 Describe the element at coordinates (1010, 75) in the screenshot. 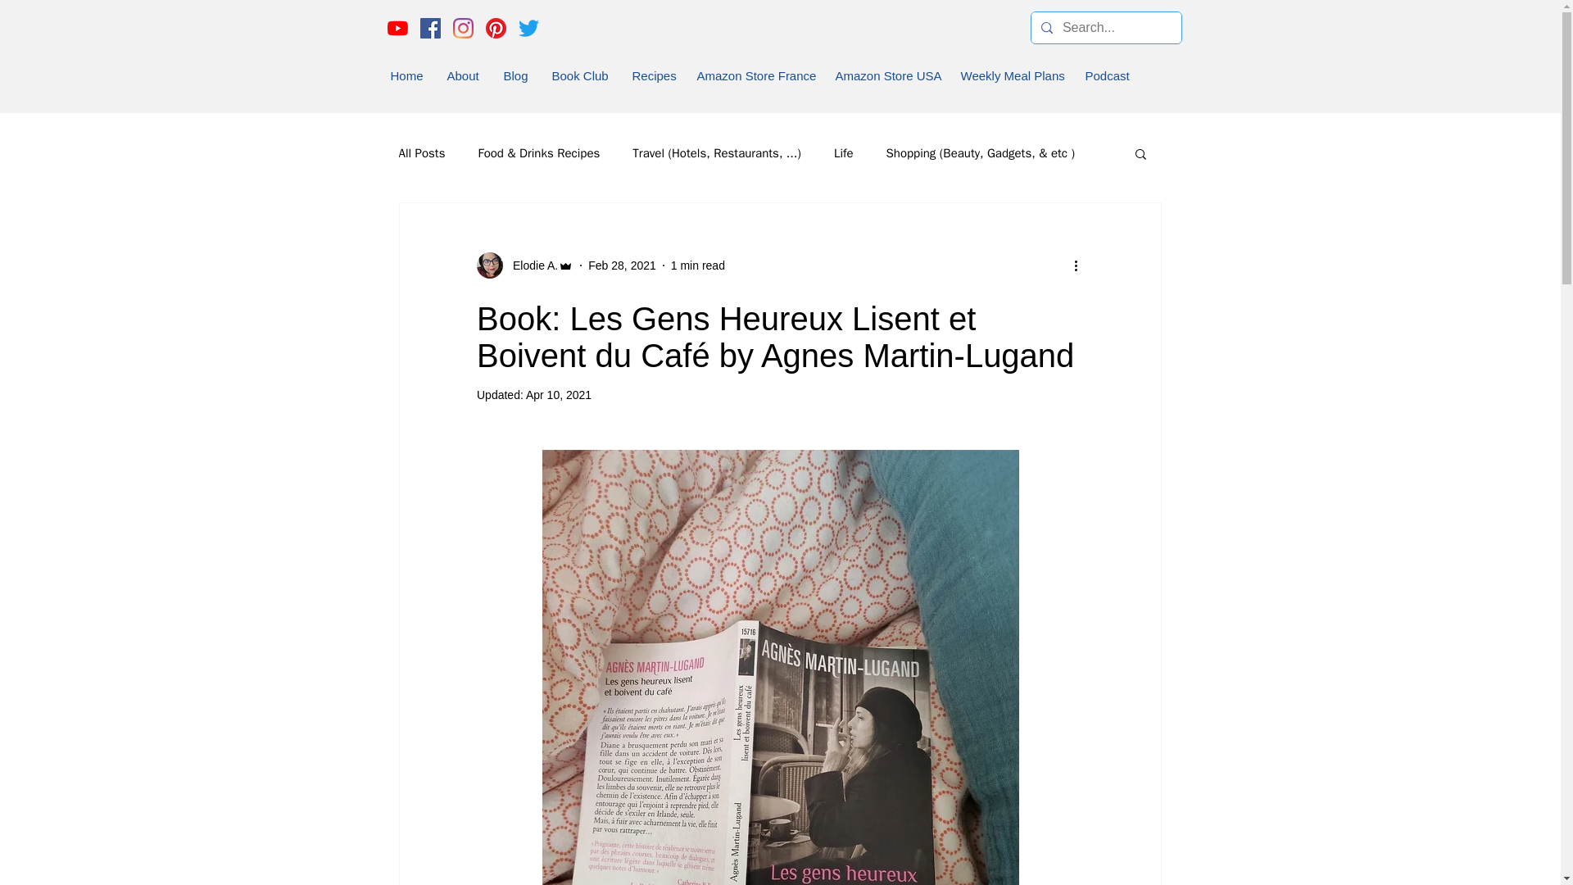

I see `Weekly Meal Plans` at that location.